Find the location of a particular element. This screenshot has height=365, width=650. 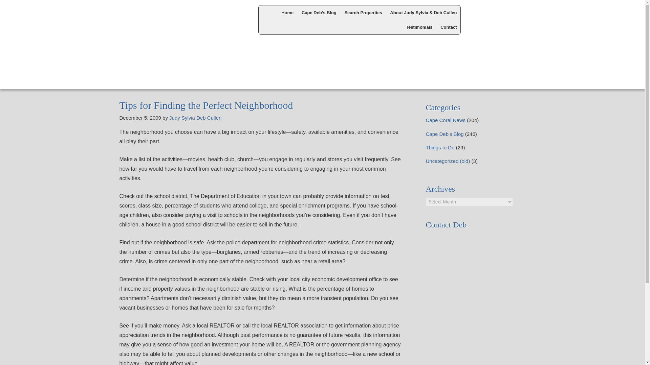

YouTube is located at coordinates (511, 12).